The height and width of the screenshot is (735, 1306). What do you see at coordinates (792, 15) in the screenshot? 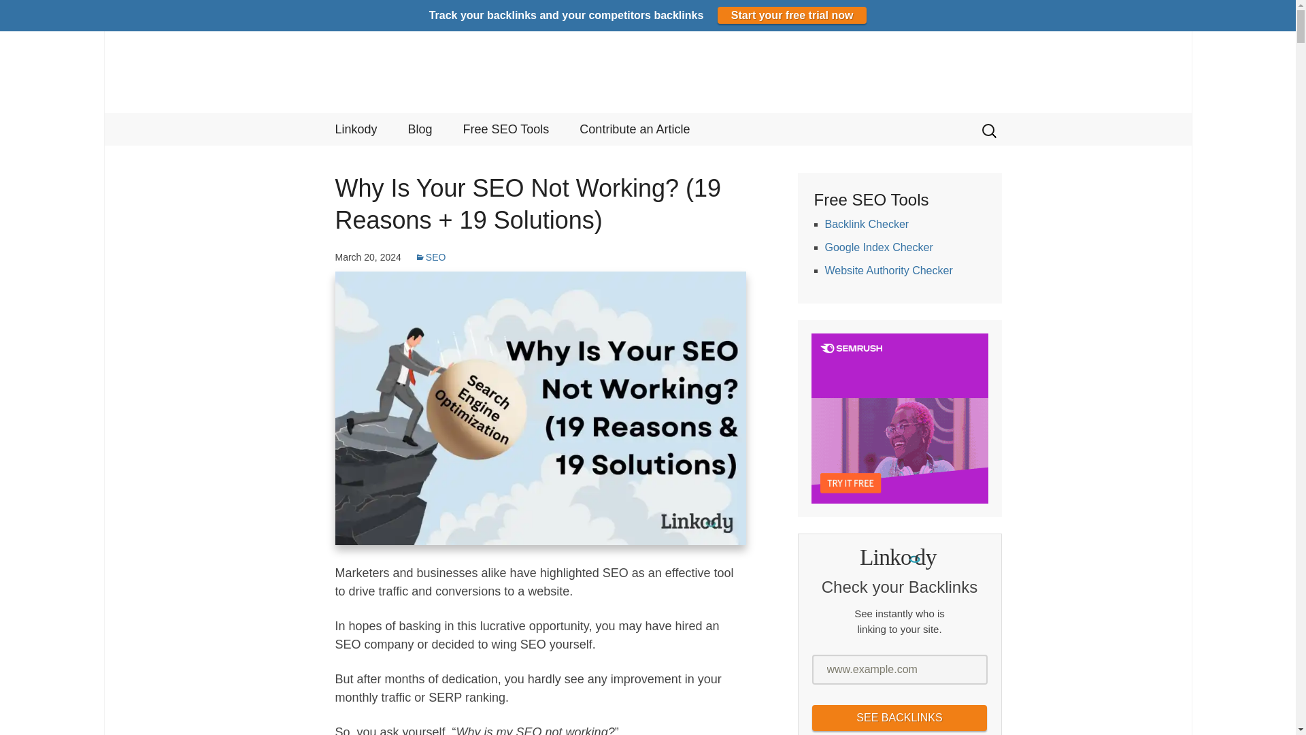
I see `Start your free trial now` at bounding box center [792, 15].